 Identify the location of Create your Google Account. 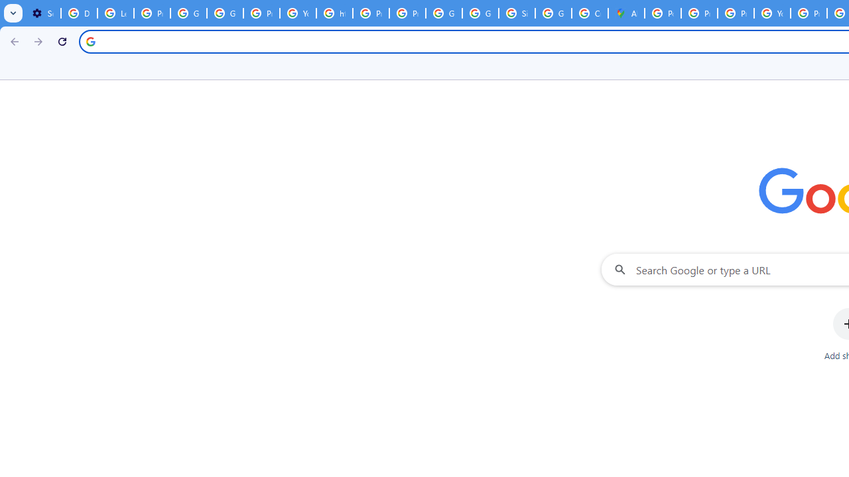
(589, 13).